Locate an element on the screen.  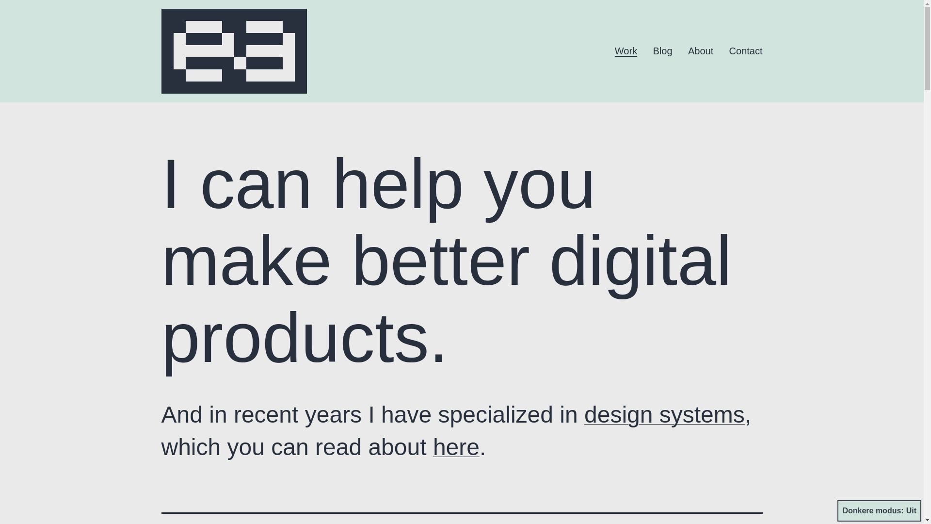
design systems is located at coordinates (664, 414).